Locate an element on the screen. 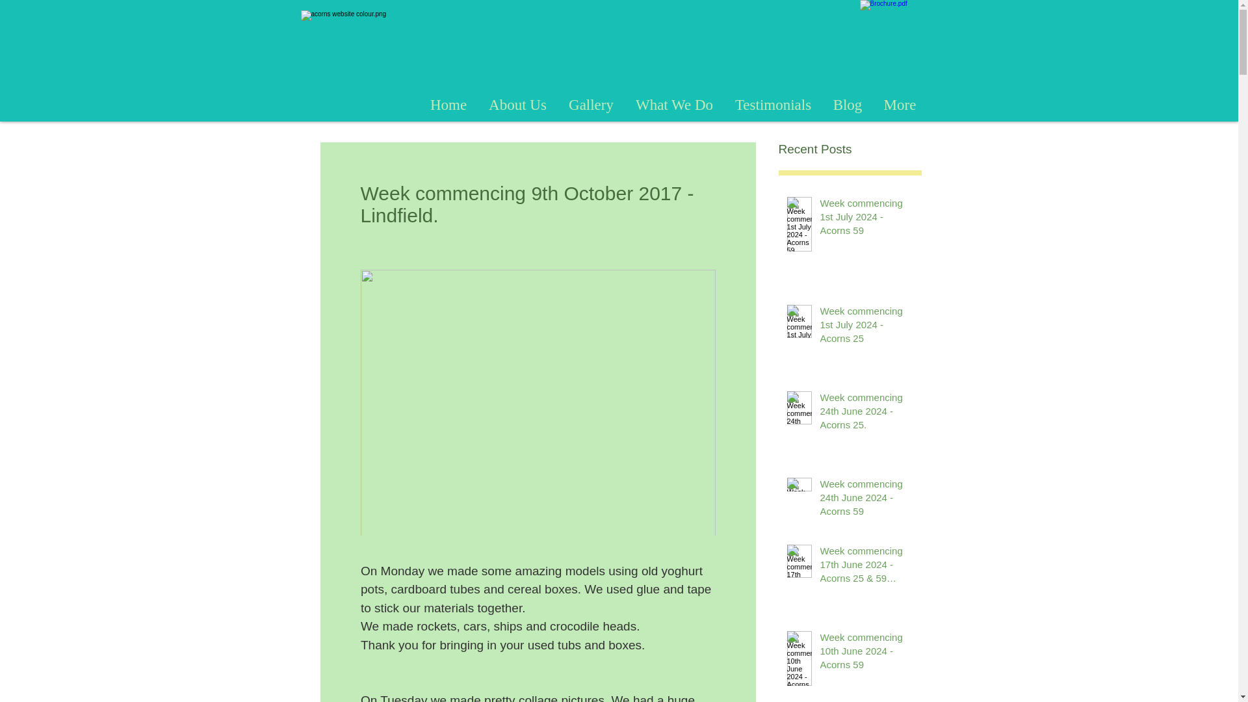 The width and height of the screenshot is (1248, 702). What We Do is located at coordinates (673, 105).